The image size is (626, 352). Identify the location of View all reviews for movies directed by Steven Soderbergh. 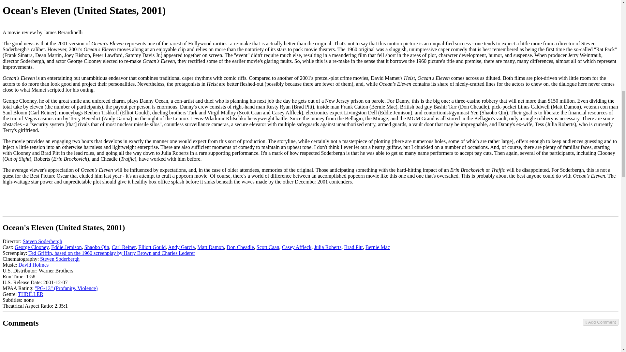
(42, 241).